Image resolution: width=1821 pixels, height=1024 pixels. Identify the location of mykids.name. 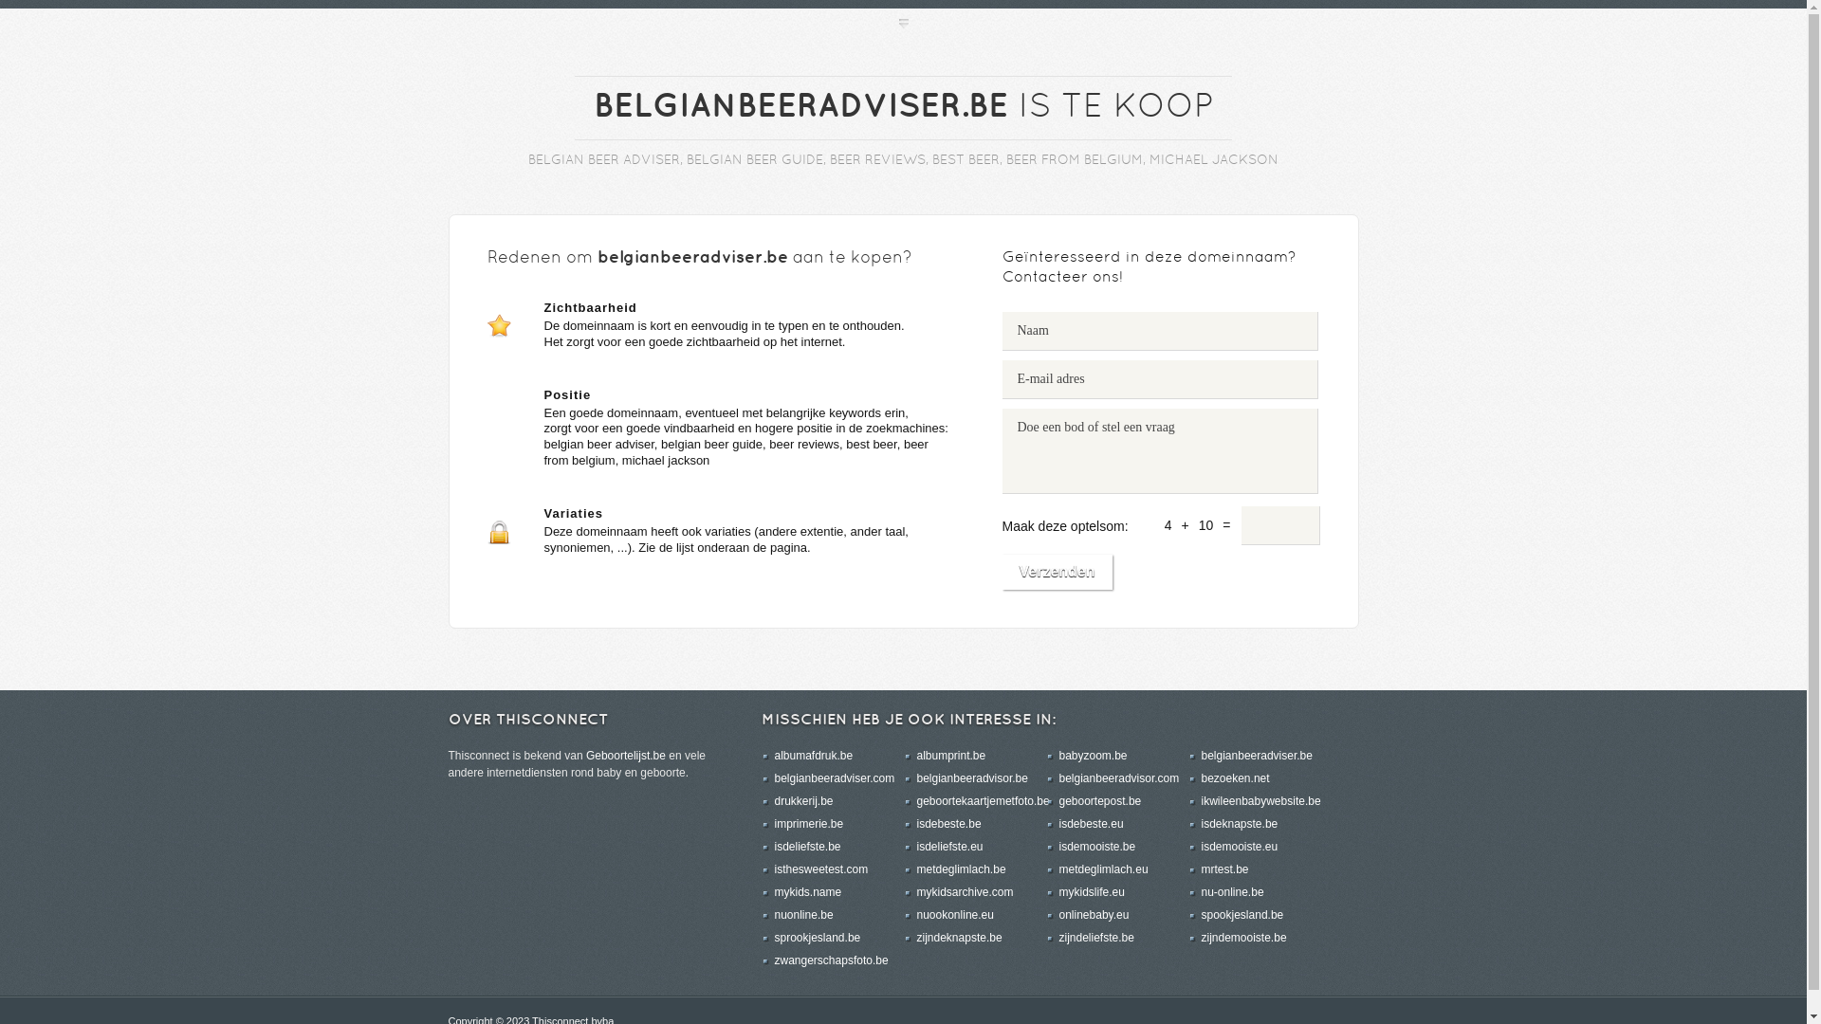
(808, 892).